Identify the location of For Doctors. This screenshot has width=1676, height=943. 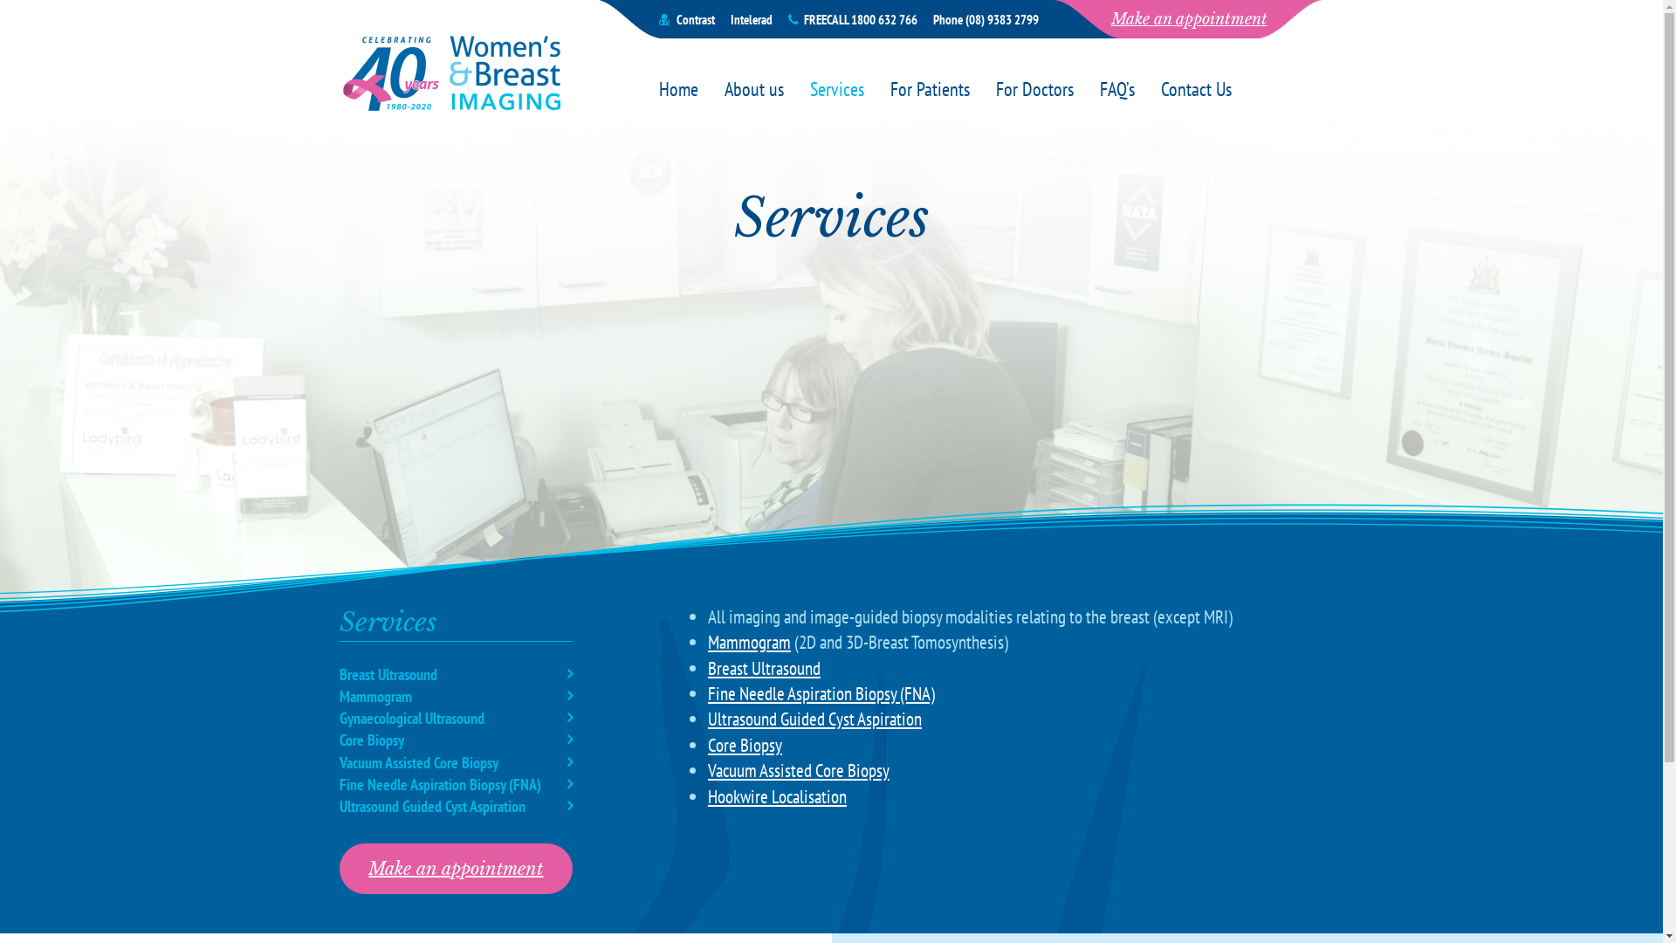
(1035, 90).